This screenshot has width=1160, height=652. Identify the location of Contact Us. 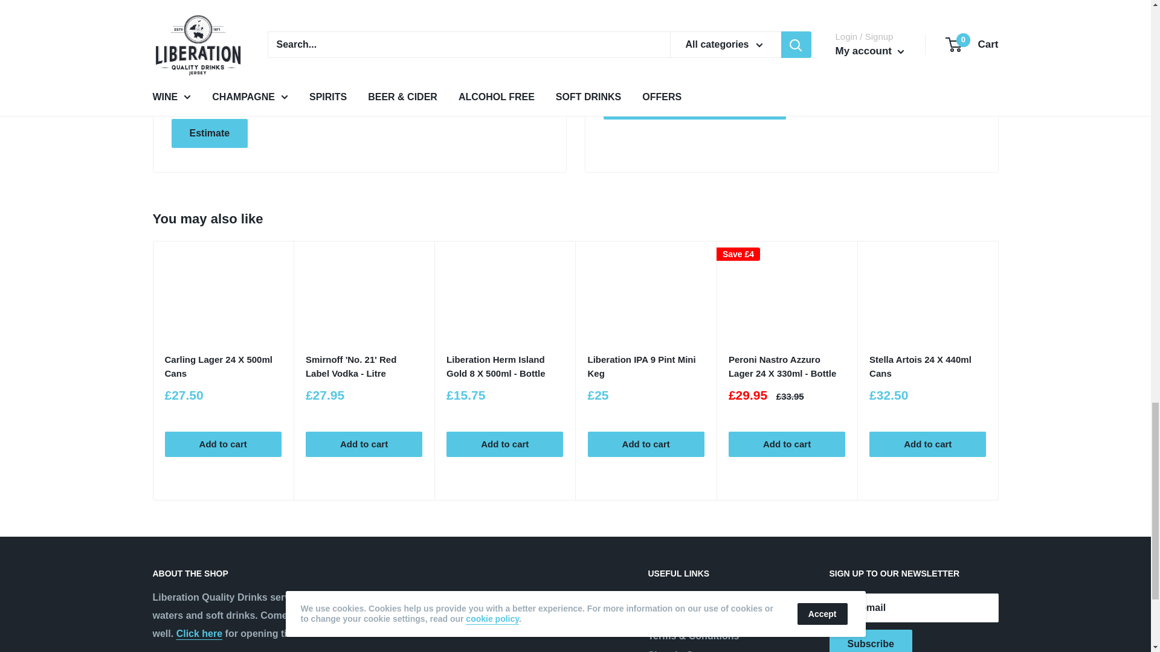
(199, 634).